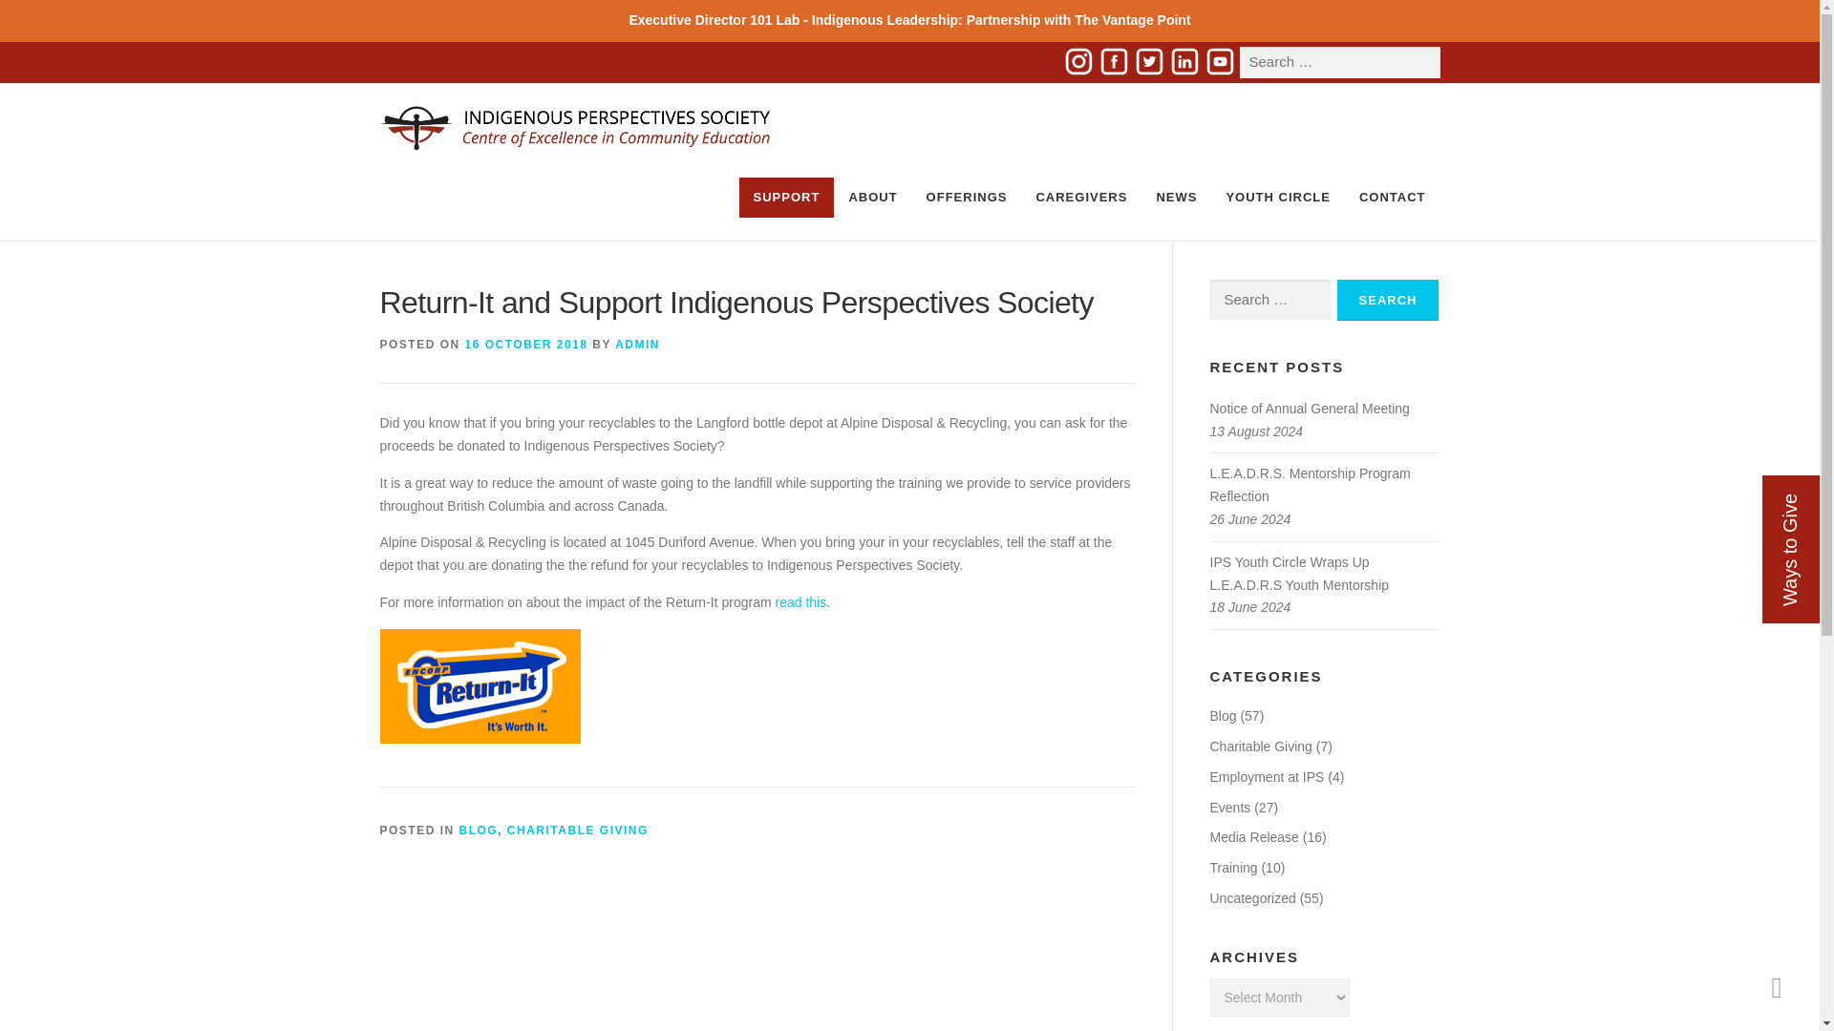 This screenshot has height=1031, width=1834. Describe the element at coordinates (873, 197) in the screenshot. I see `ABOUT` at that location.